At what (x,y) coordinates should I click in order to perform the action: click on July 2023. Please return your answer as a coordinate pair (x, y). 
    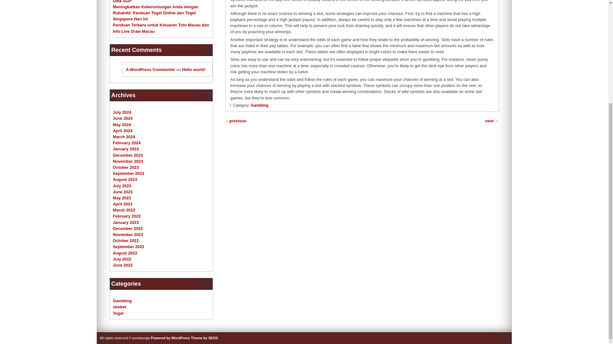
    Looking at the image, I should click on (122, 185).